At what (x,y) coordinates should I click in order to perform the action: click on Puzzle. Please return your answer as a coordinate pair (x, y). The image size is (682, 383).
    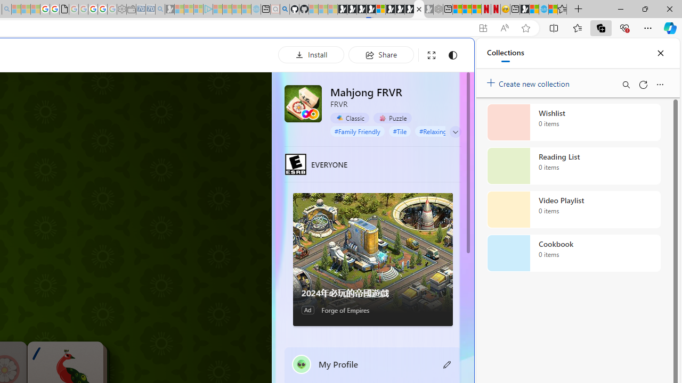
    Looking at the image, I should click on (393, 118).